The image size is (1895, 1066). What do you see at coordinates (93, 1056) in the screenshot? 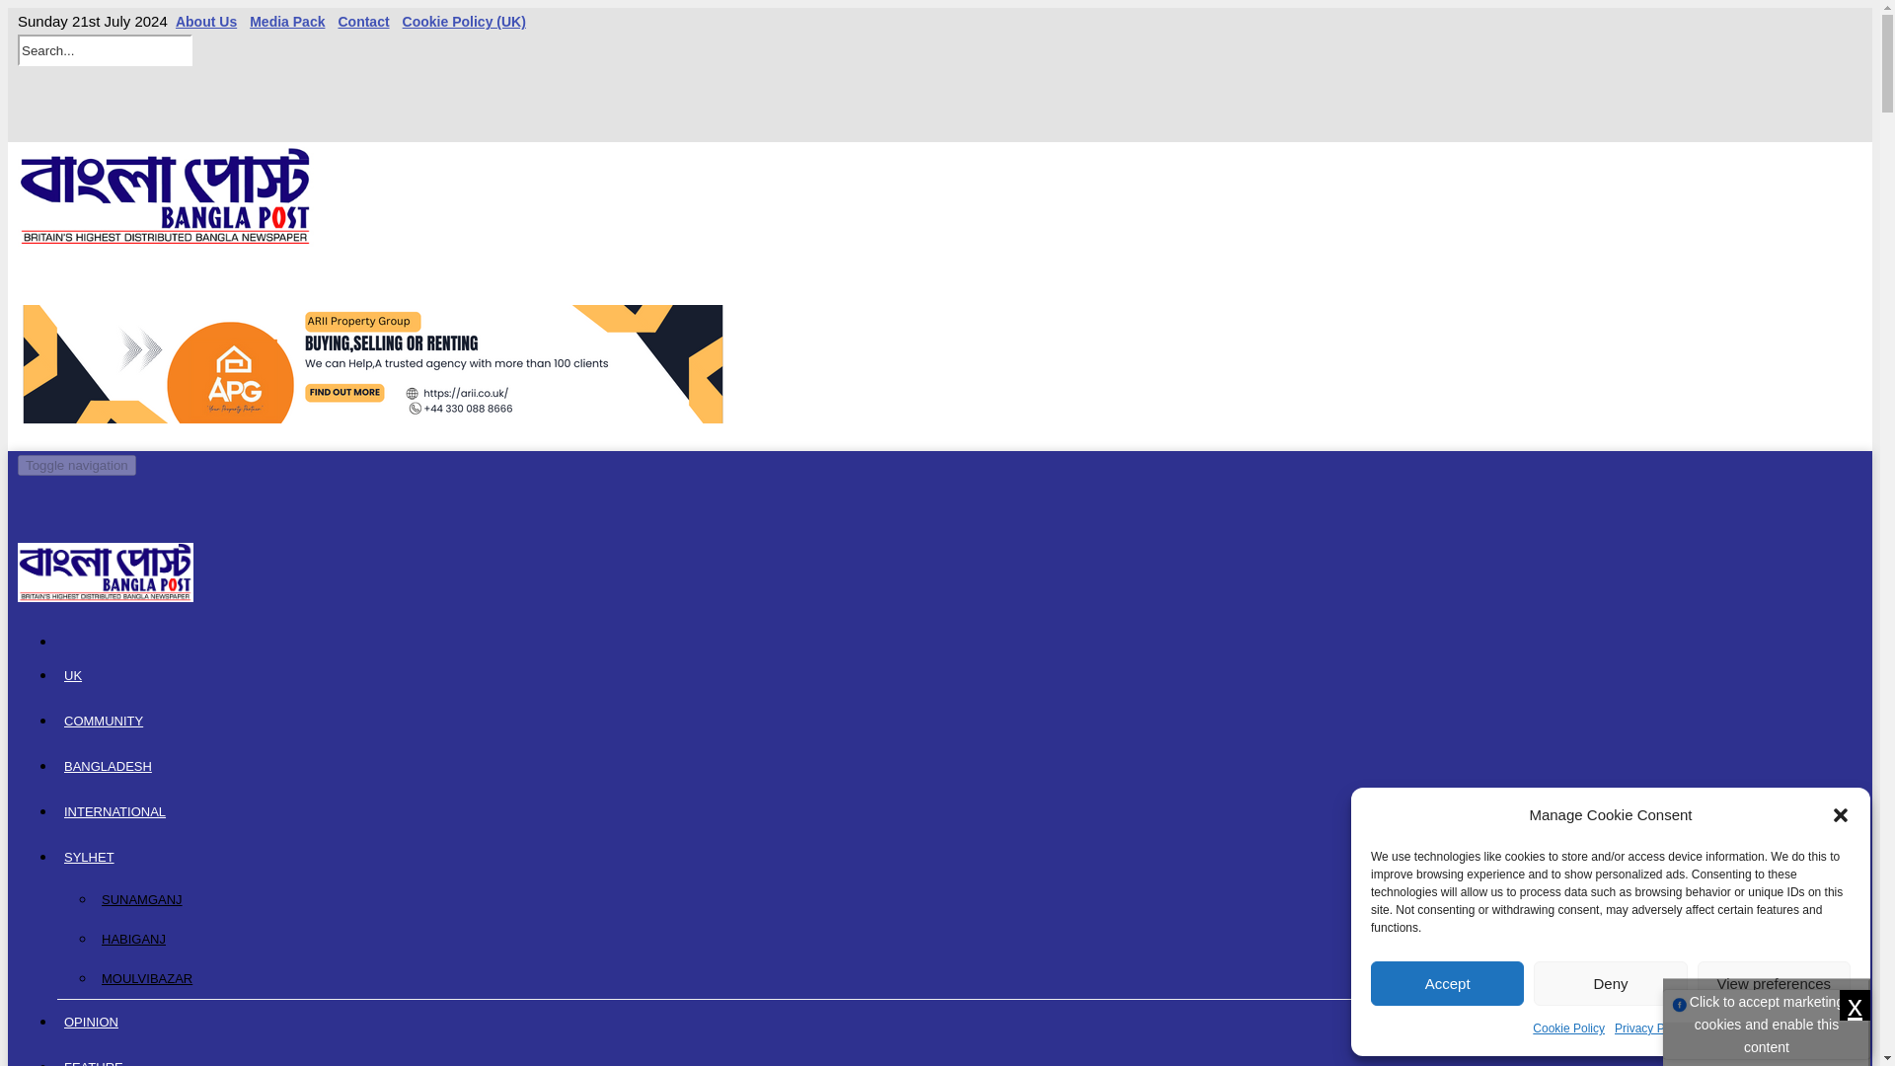
I see `FEATURE` at bounding box center [93, 1056].